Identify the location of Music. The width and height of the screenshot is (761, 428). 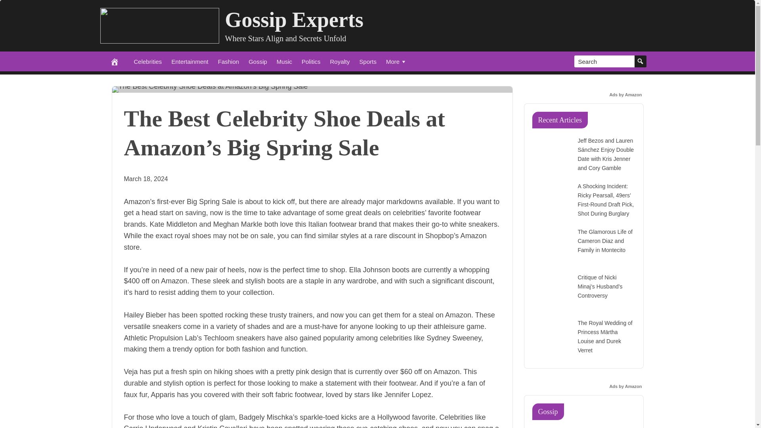
(284, 61).